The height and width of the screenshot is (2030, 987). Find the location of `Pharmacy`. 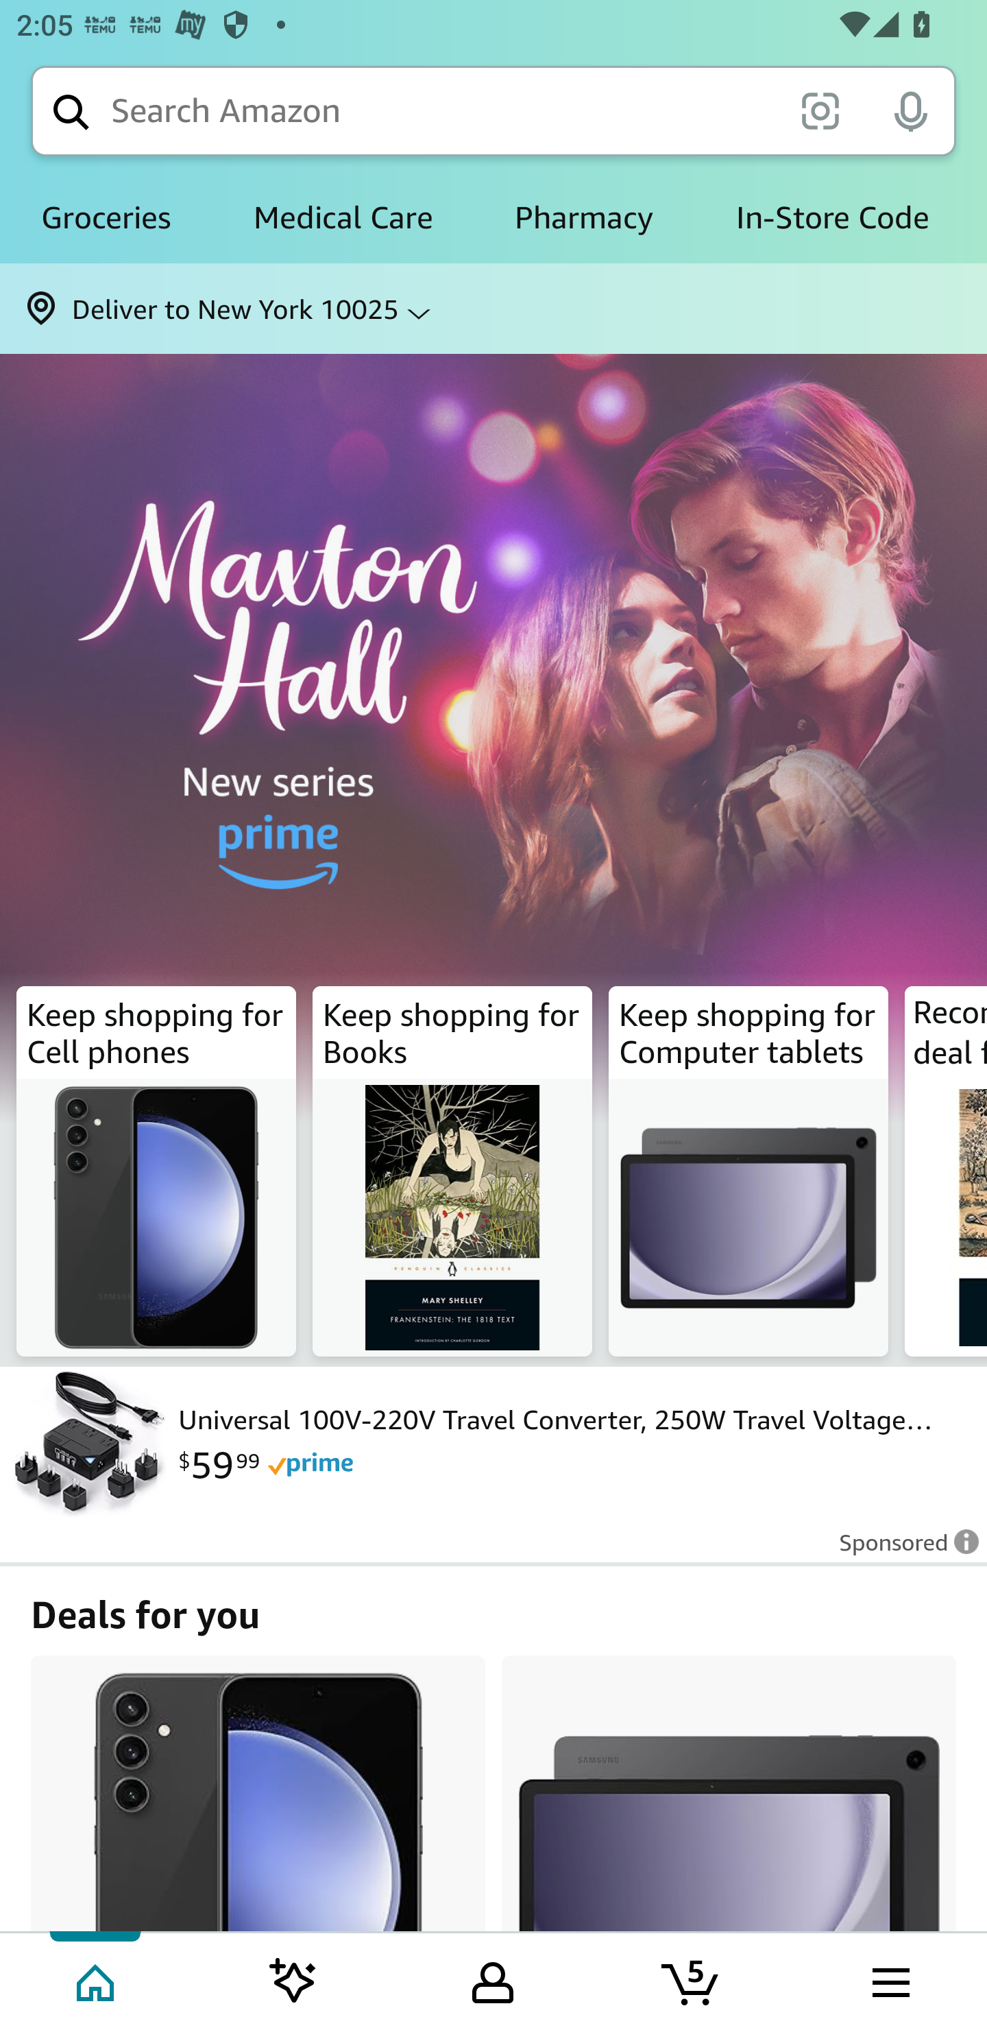

Pharmacy is located at coordinates (584, 218).